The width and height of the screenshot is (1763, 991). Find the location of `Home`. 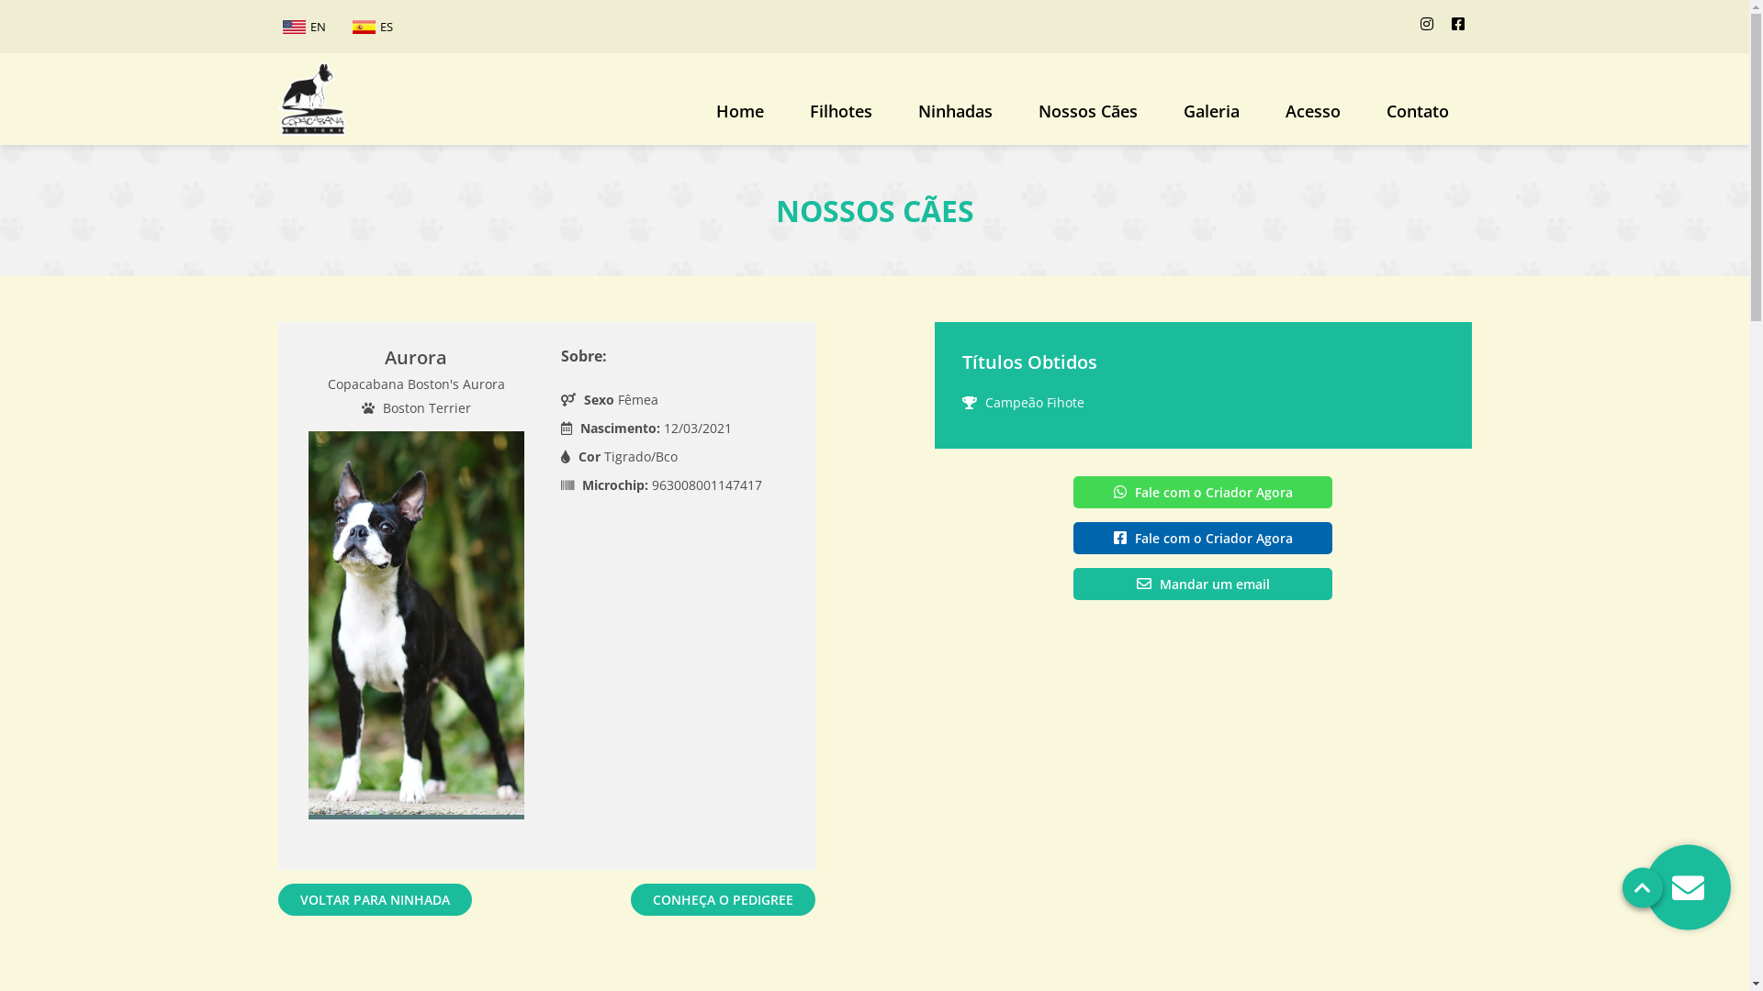

Home is located at coordinates (739, 117).